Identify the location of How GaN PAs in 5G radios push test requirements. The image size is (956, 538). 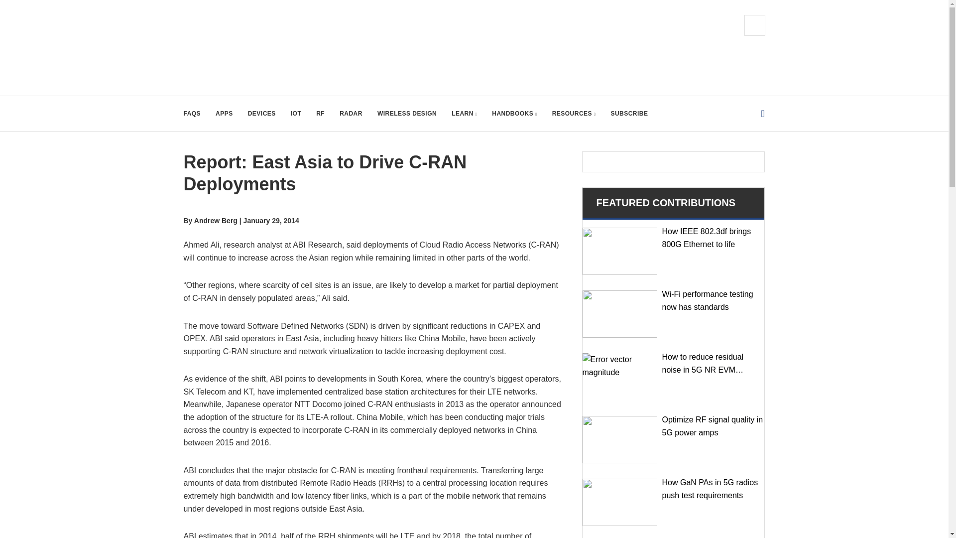
(619, 502).